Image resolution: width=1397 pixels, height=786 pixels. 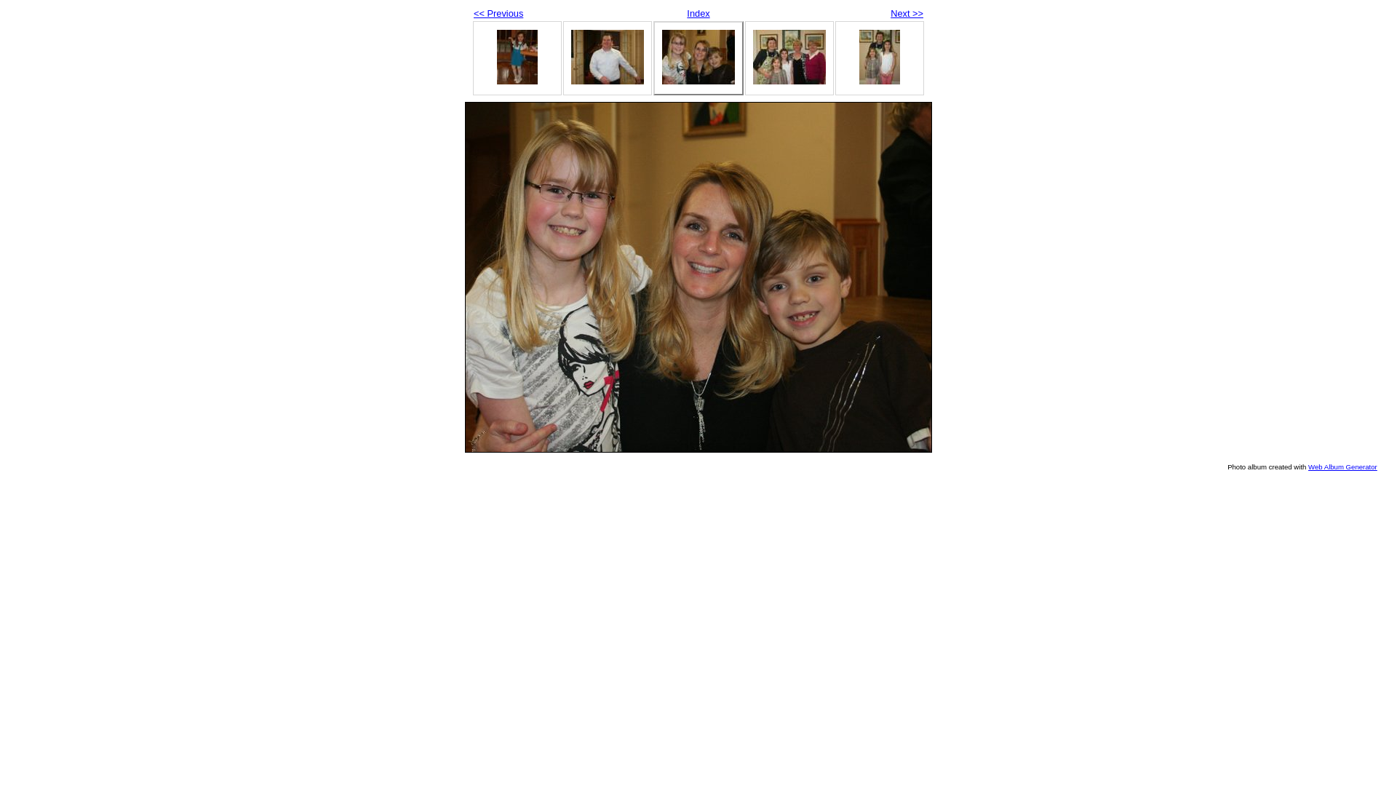 What do you see at coordinates (698, 13) in the screenshot?
I see `Index` at bounding box center [698, 13].